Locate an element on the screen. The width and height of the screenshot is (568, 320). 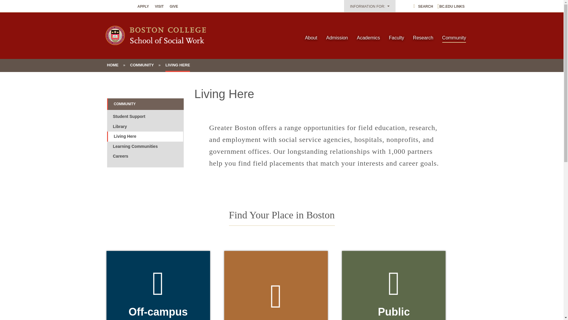
SEARCH is located at coordinates (423, 7).